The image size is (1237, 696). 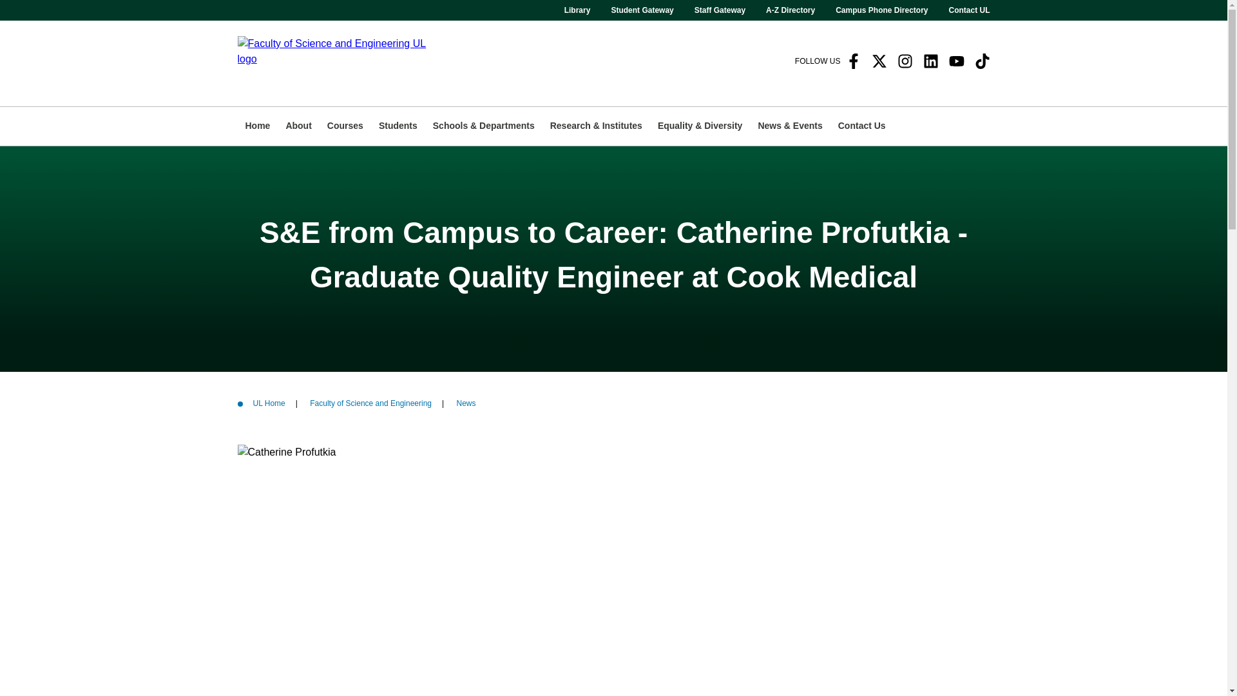 I want to click on News, so click(x=465, y=404).